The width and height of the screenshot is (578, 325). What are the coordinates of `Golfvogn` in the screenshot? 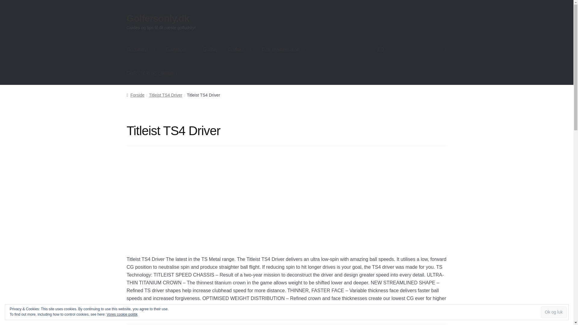 It's located at (179, 50).